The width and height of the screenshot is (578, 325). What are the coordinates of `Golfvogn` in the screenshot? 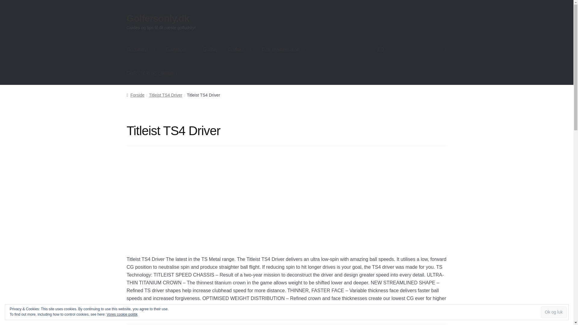 It's located at (179, 50).